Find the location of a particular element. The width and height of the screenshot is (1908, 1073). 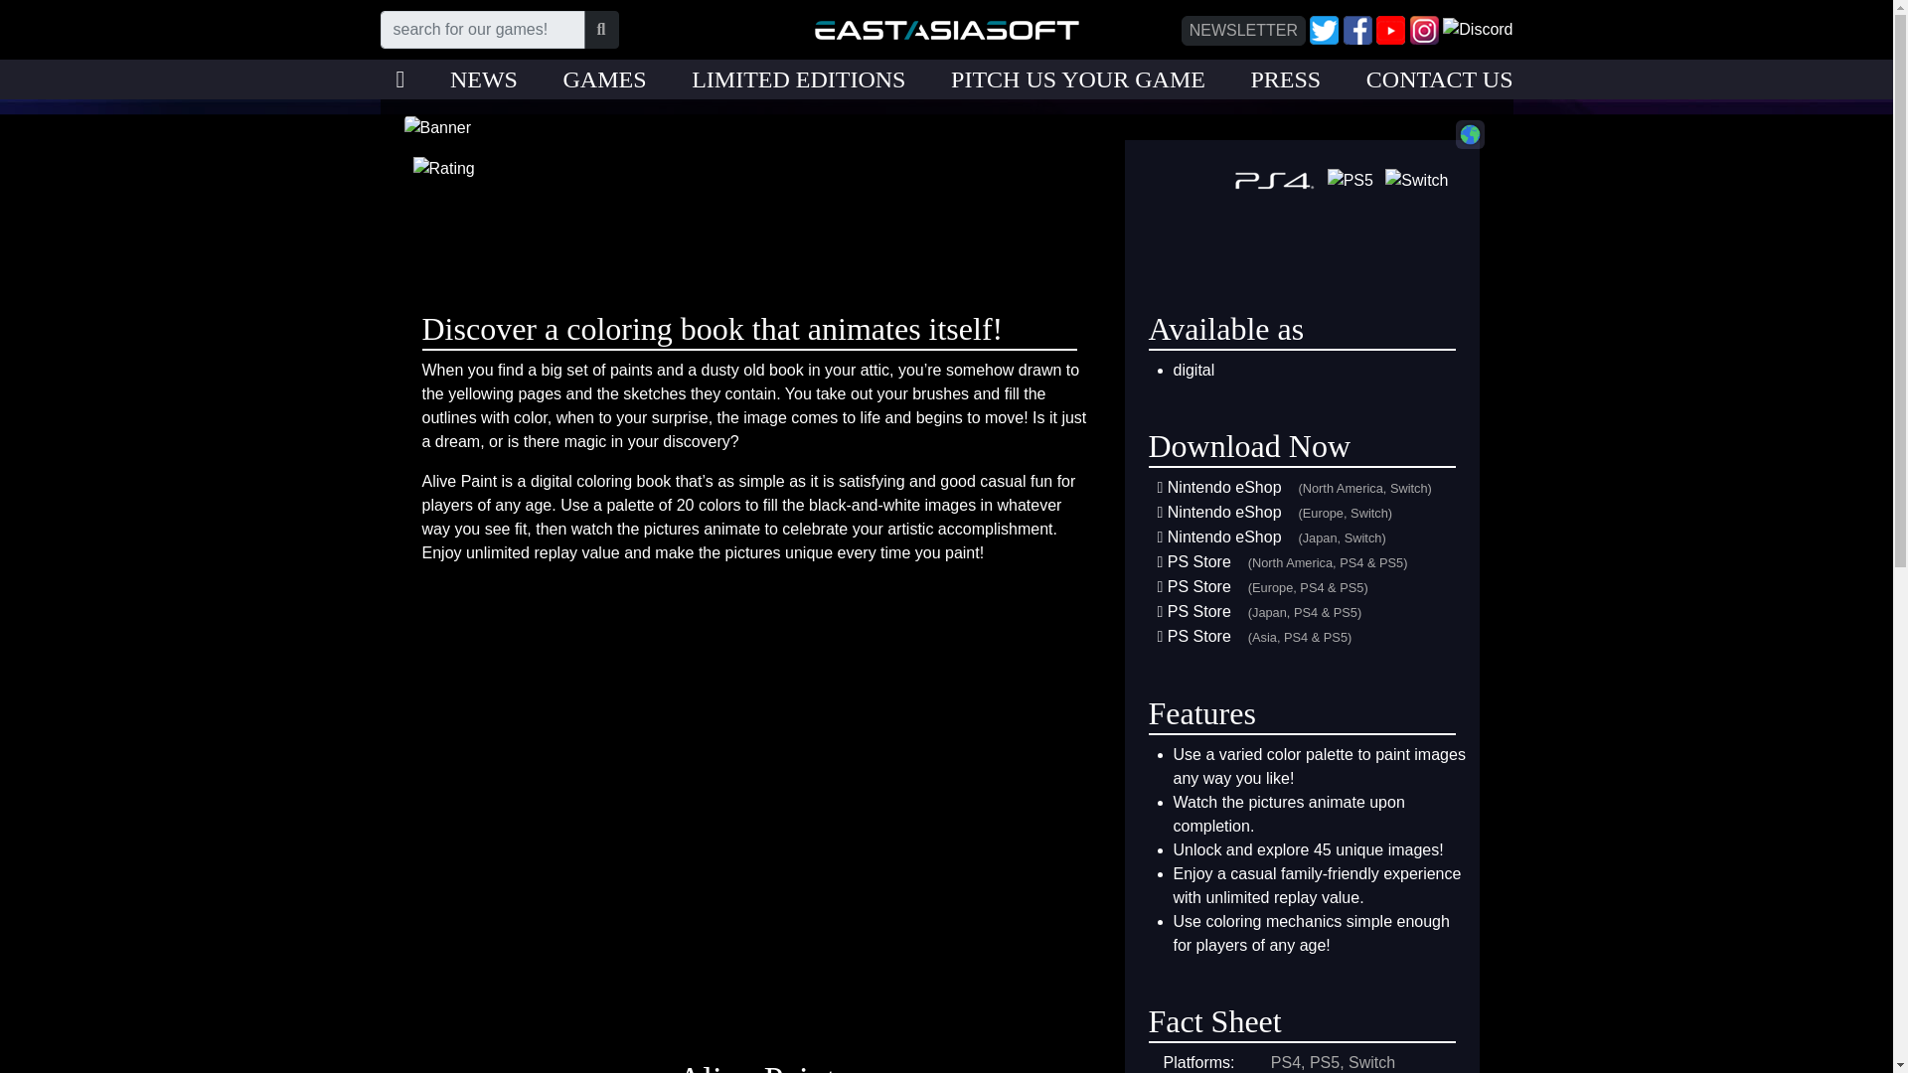

PRESS is located at coordinates (1284, 79).